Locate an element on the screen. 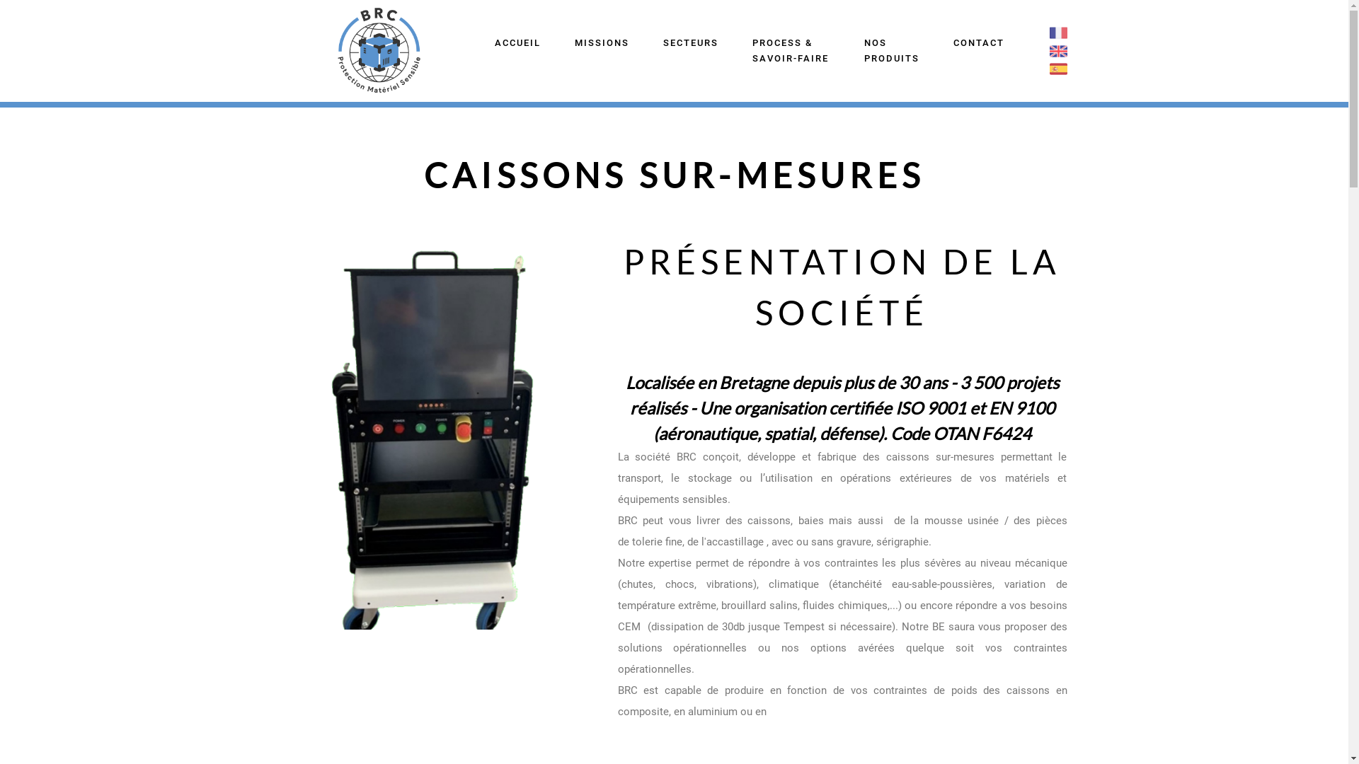 The height and width of the screenshot is (764, 1359). MISSIONS is located at coordinates (602, 43).